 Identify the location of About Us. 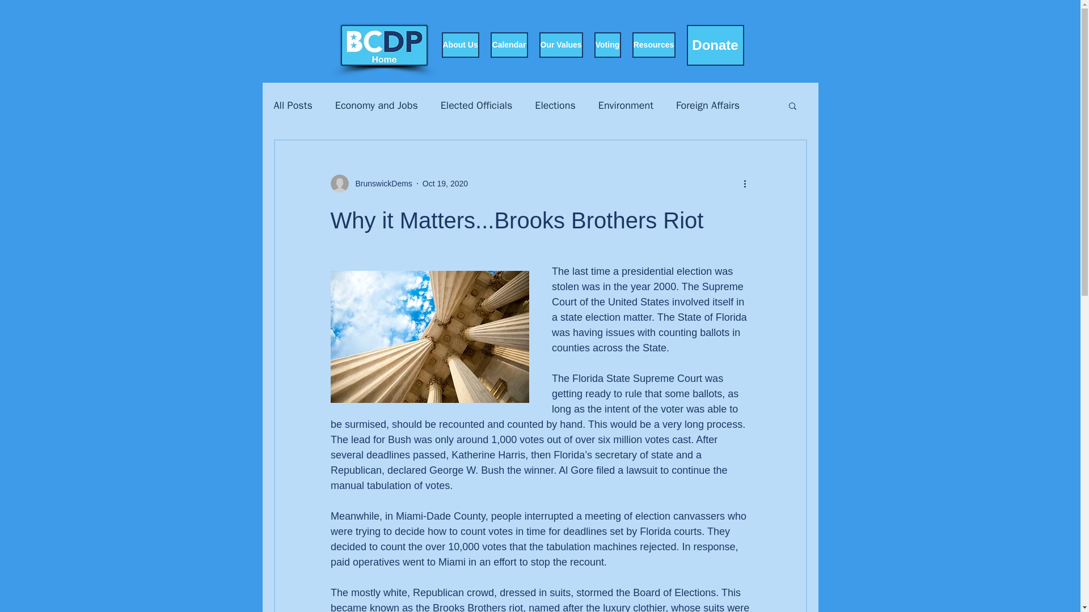
(459, 45).